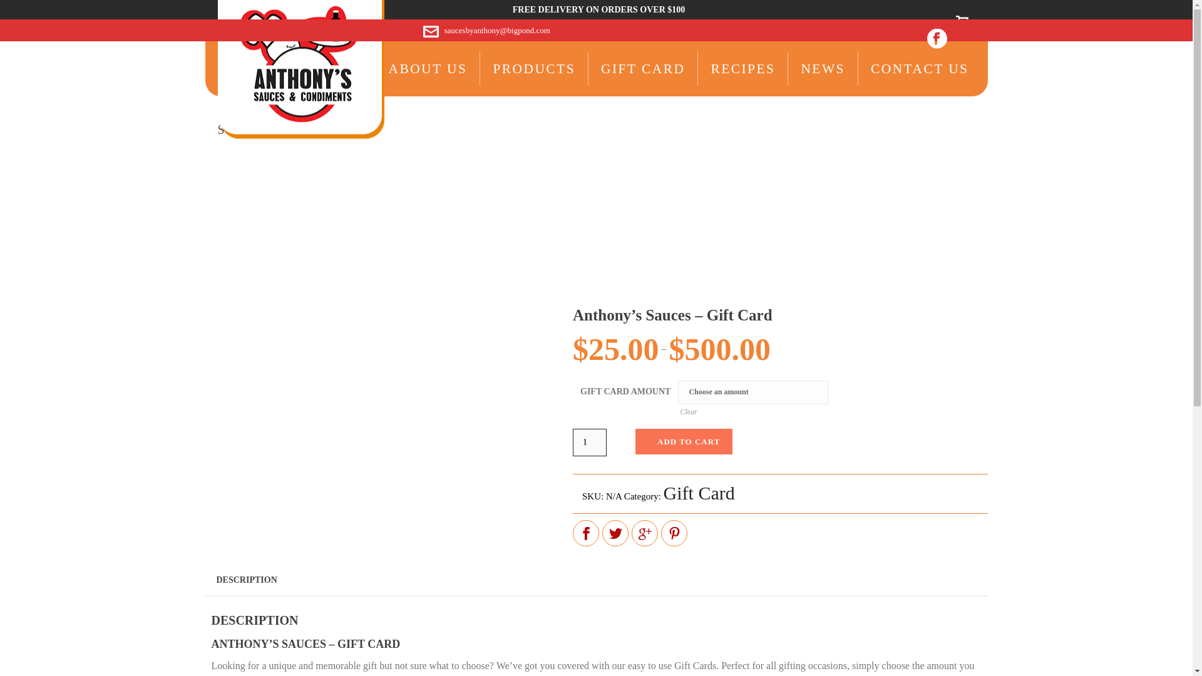  What do you see at coordinates (340, 69) in the screenshot?
I see `HOME` at bounding box center [340, 69].